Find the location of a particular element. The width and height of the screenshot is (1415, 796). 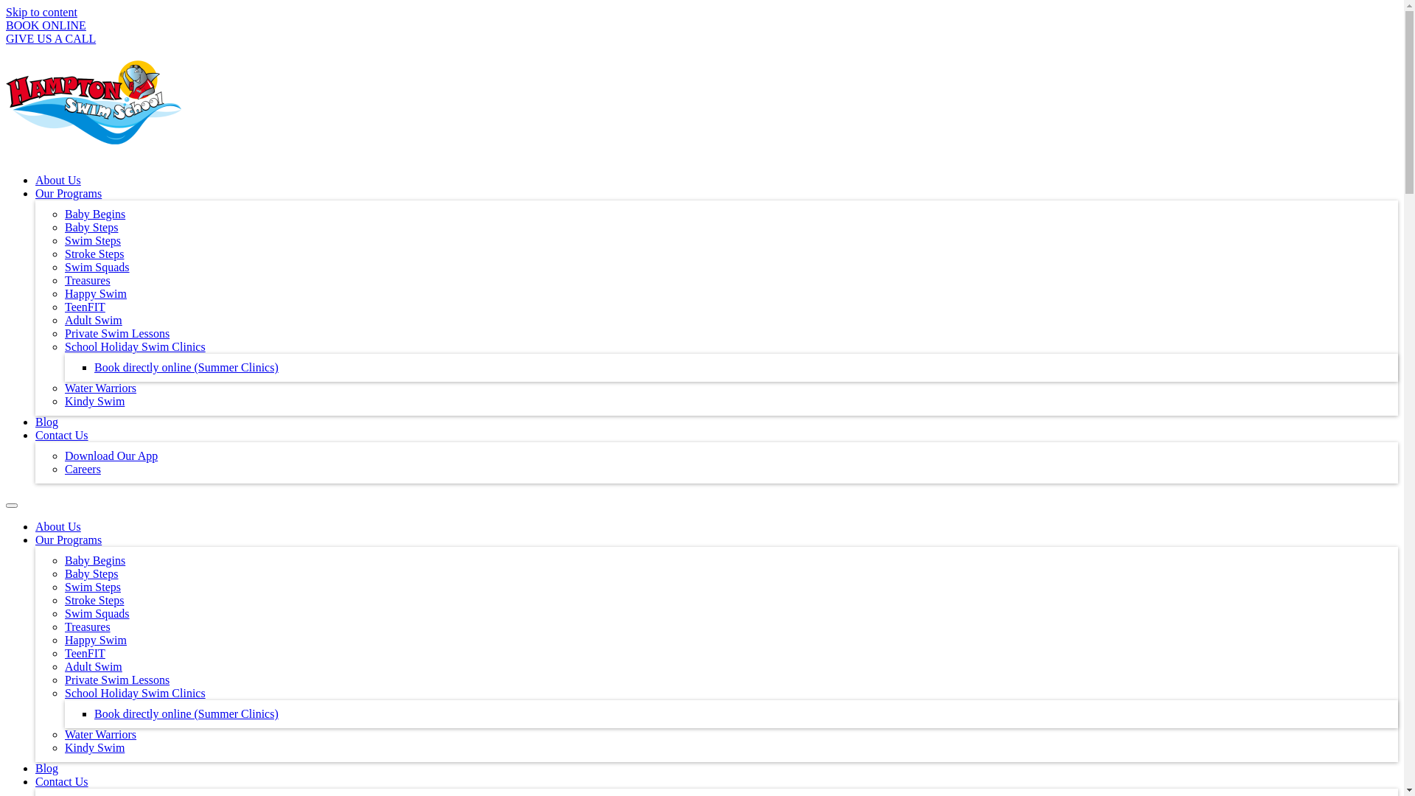

School Holiday Swim Clinics is located at coordinates (136, 693).